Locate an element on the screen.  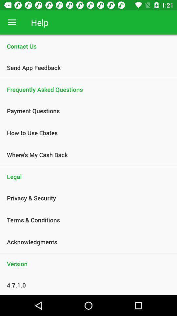
launch the icon above send app feedback item is located at coordinates (88, 46).